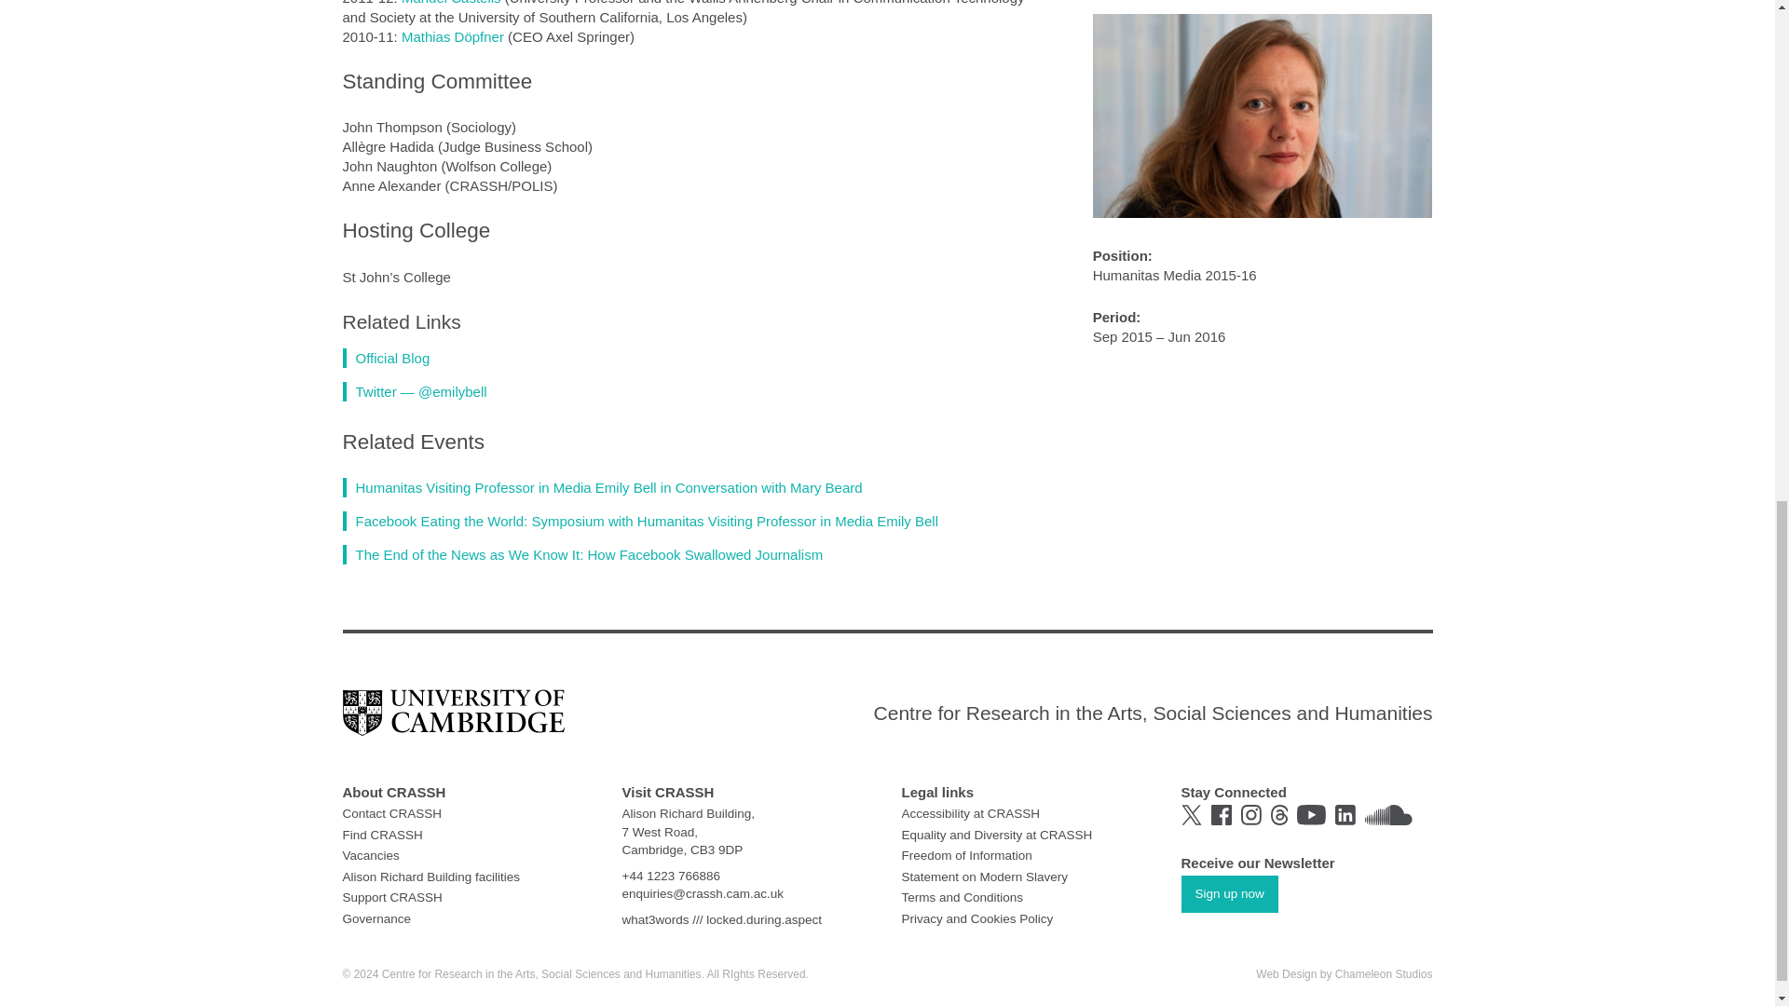 The image size is (1789, 1006). Describe the element at coordinates (451, 3) in the screenshot. I see `Manuel Castells` at that location.